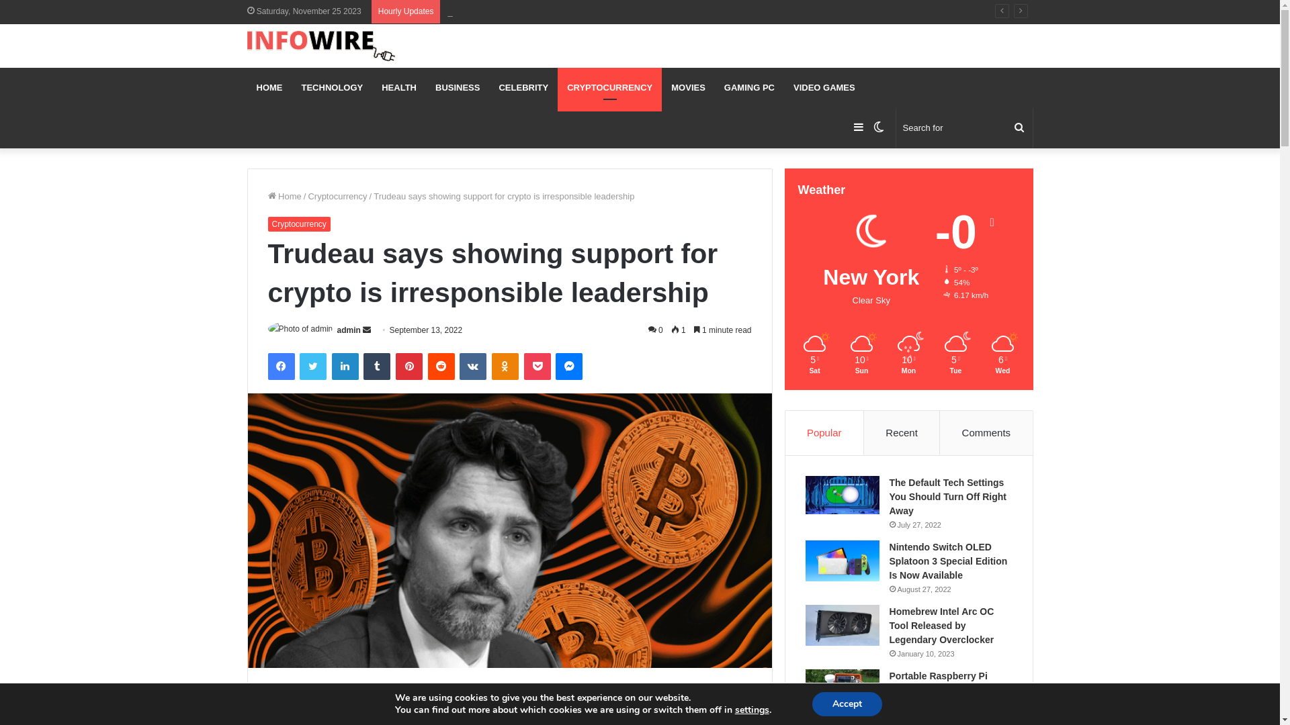 This screenshot has height=725, width=1290. Describe the element at coordinates (441, 367) in the screenshot. I see `Reddit` at that location.